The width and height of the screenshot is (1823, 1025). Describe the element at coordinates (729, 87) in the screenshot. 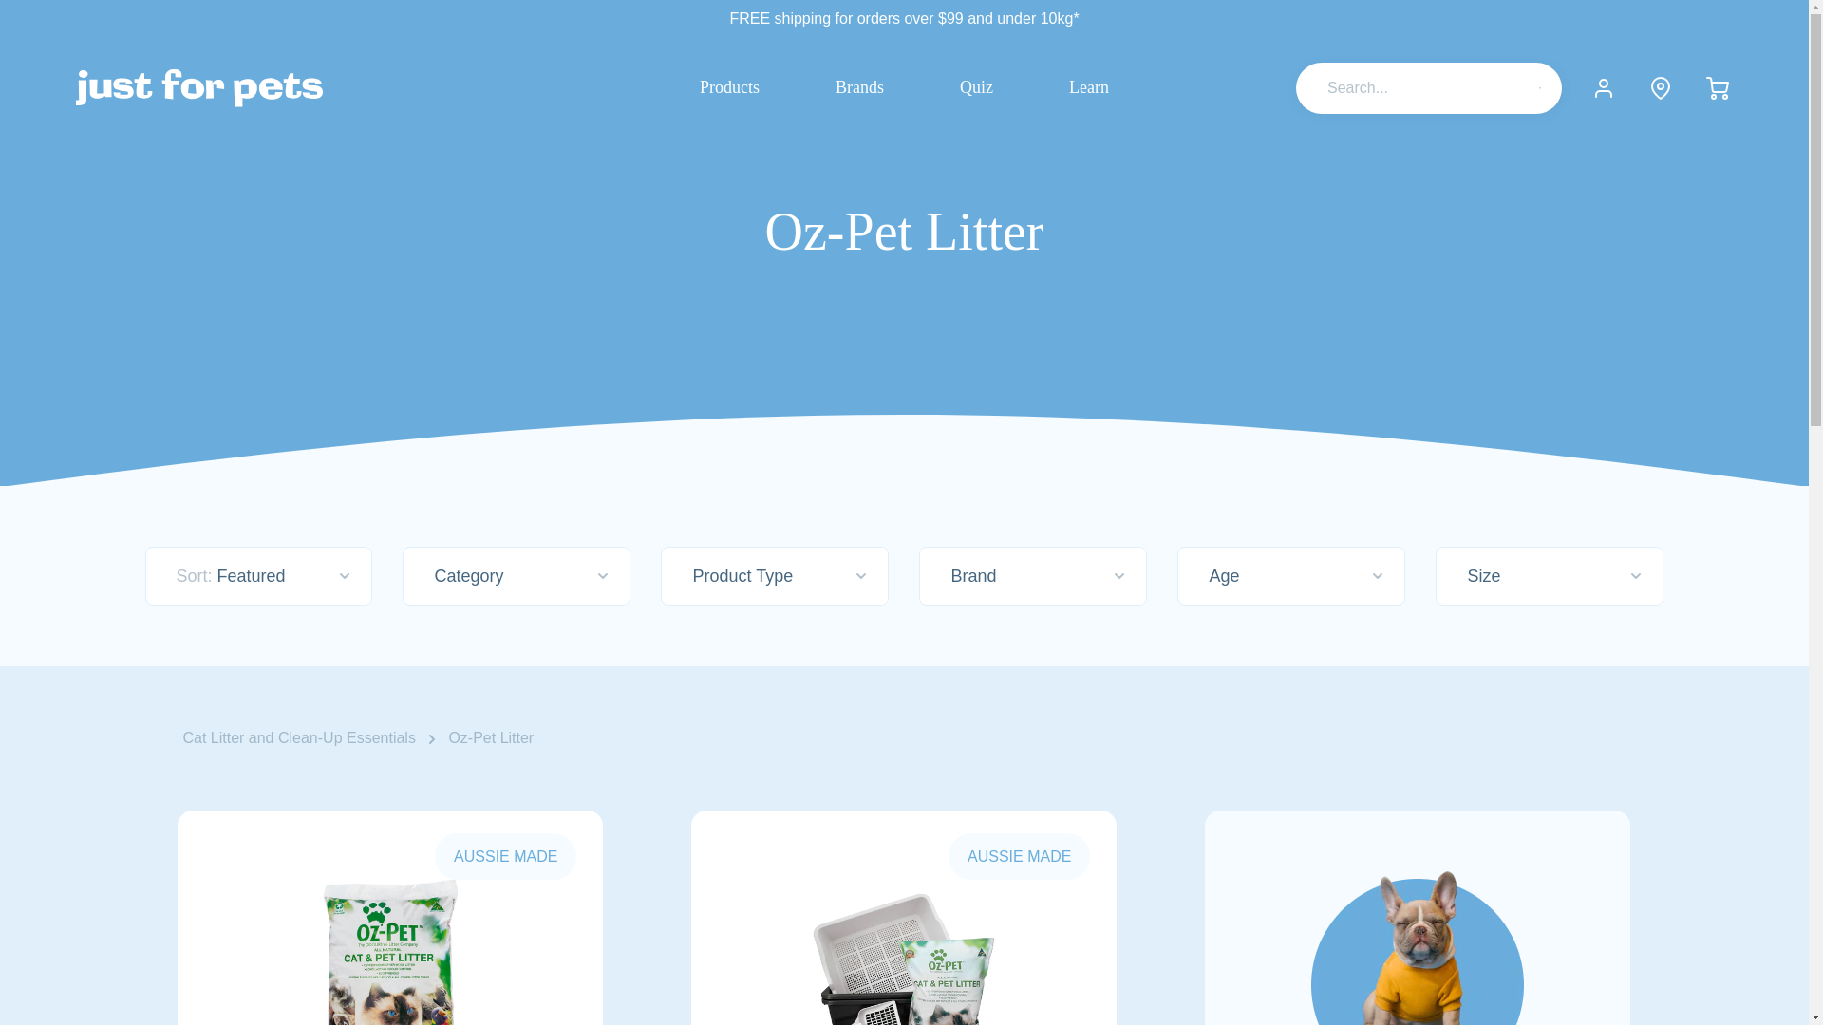

I see `Products` at that location.